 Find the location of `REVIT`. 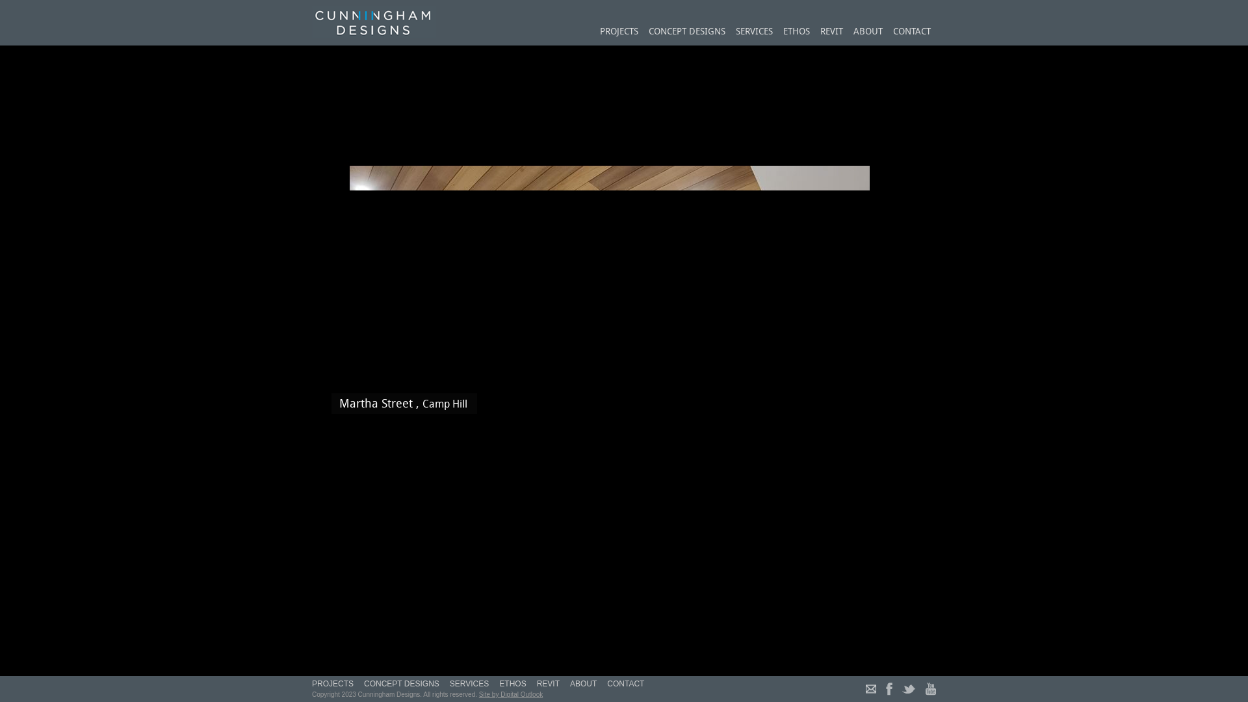

REVIT is located at coordinates (832, 32).